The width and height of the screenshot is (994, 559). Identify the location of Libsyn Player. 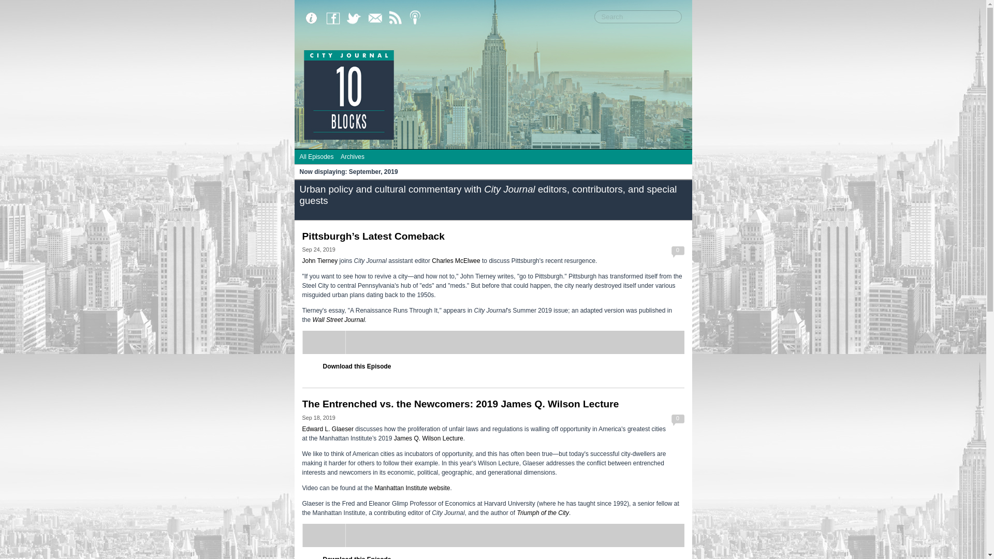
(493, 342).